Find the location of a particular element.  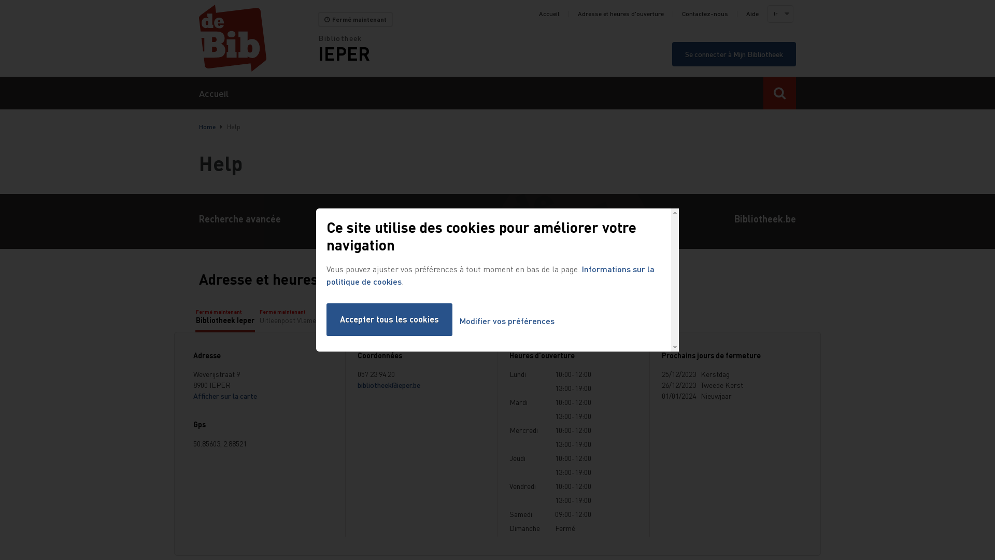

Adresse et heures d'ouverture is located at coordinates (621, 14).